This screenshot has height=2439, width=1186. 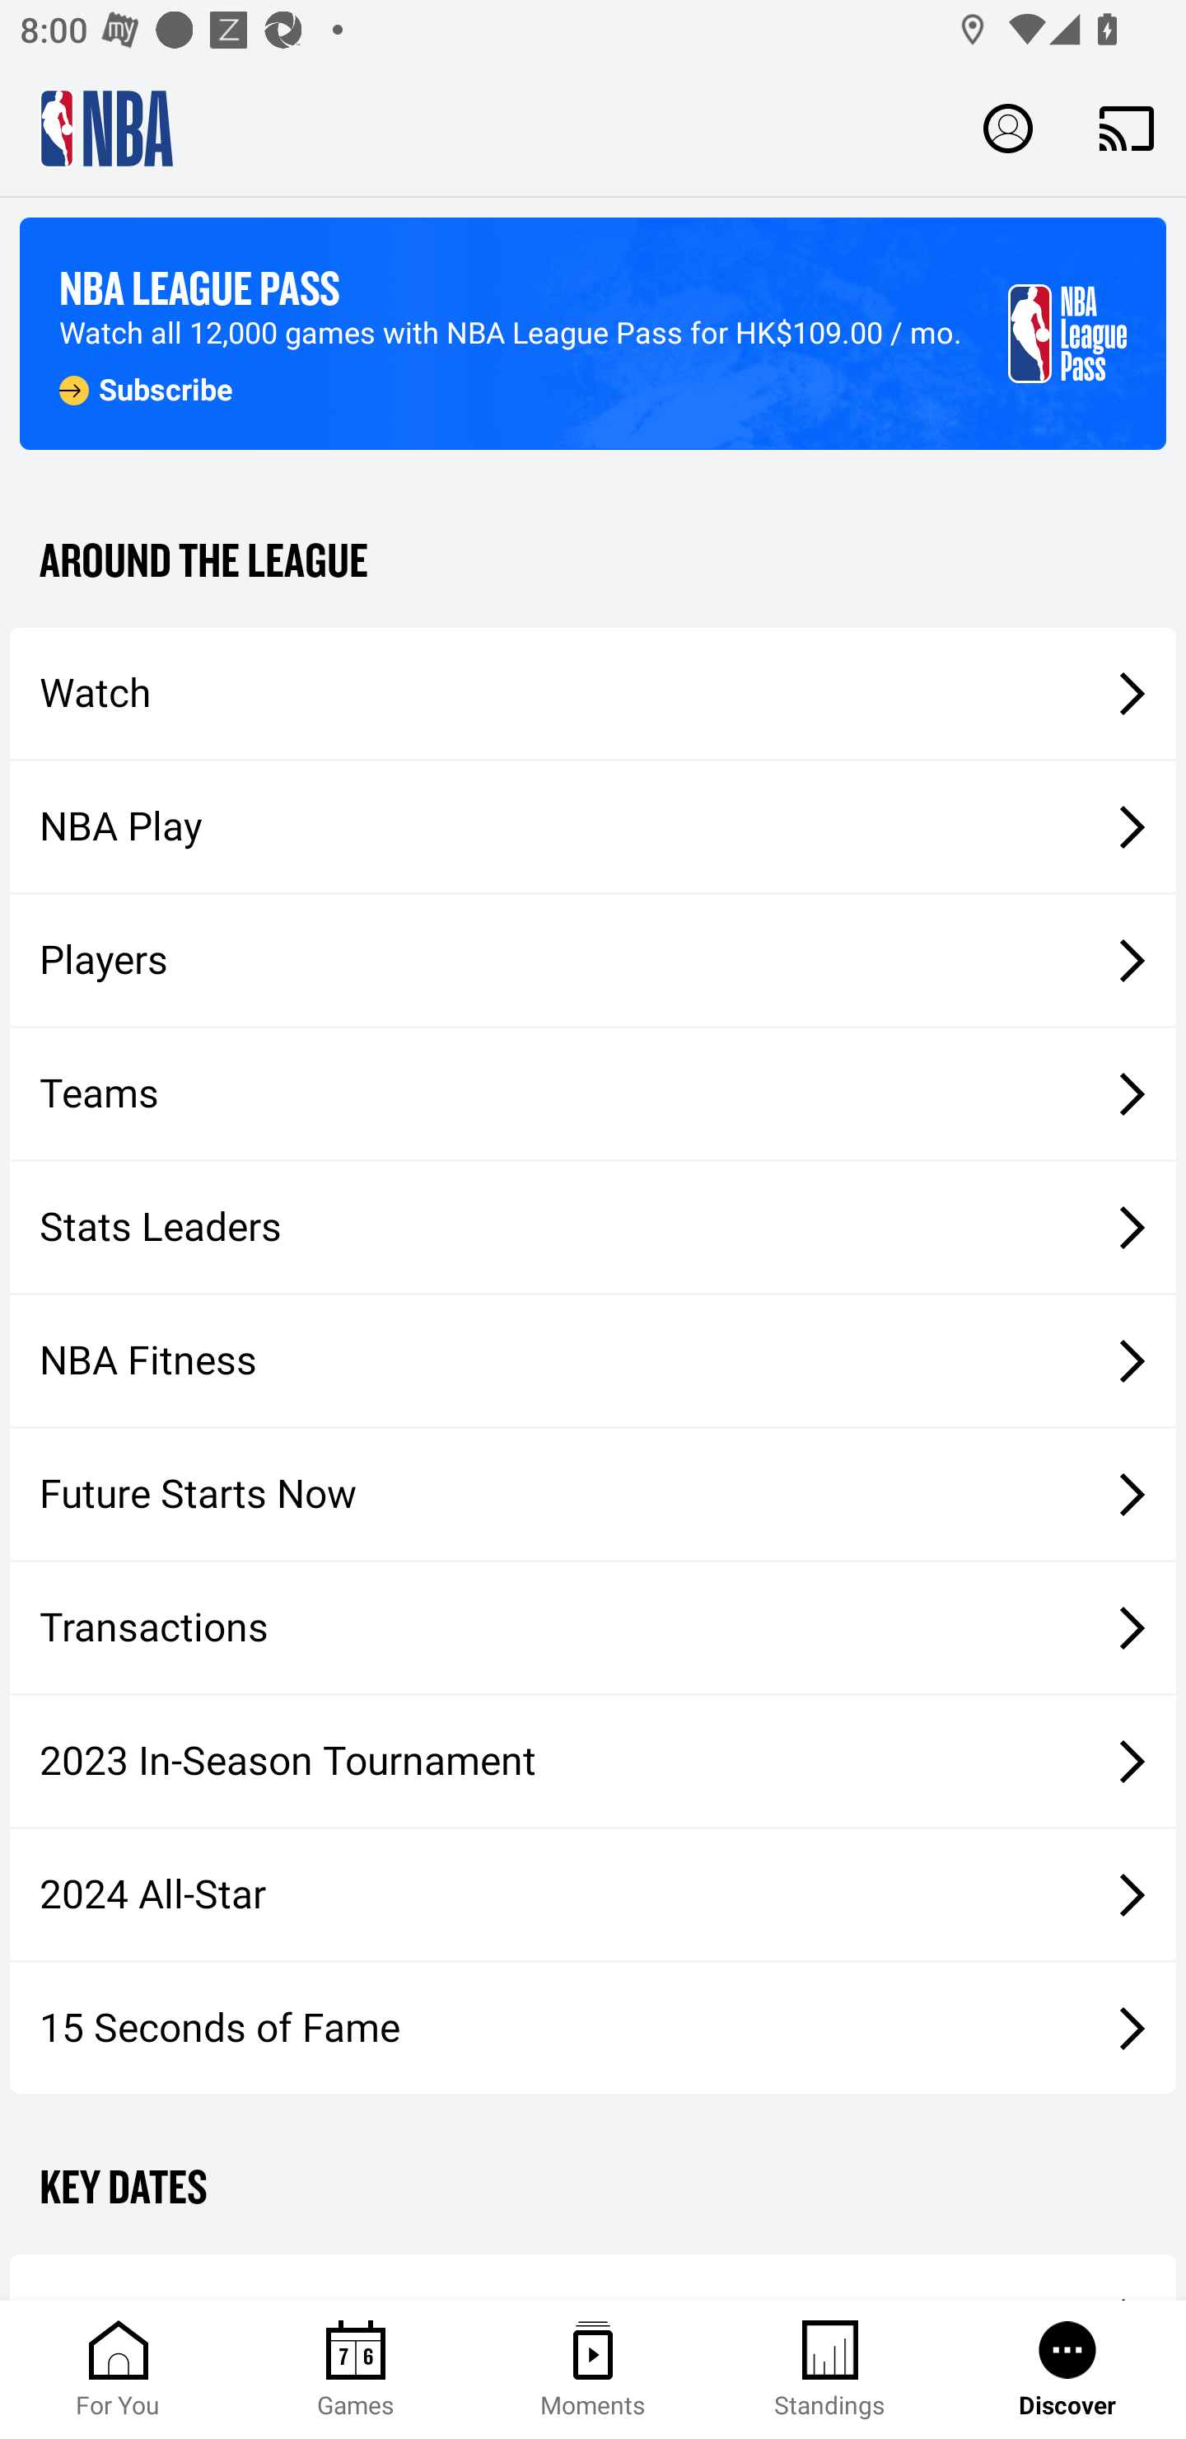 What do you see at coordinates (593, 2370) in the screenshot?
I see `Moments` at bounding box center [593, 2370].